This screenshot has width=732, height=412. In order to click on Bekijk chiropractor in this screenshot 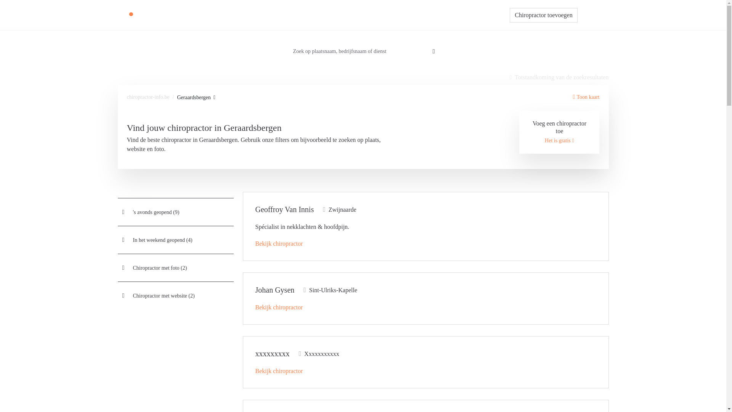, I will do `click(279, 371)`.